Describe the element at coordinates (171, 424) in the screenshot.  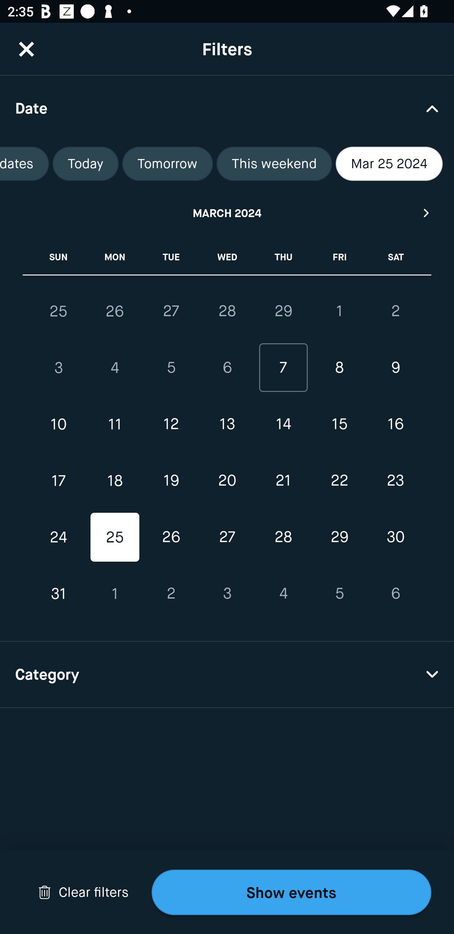
I see `12` at that location.